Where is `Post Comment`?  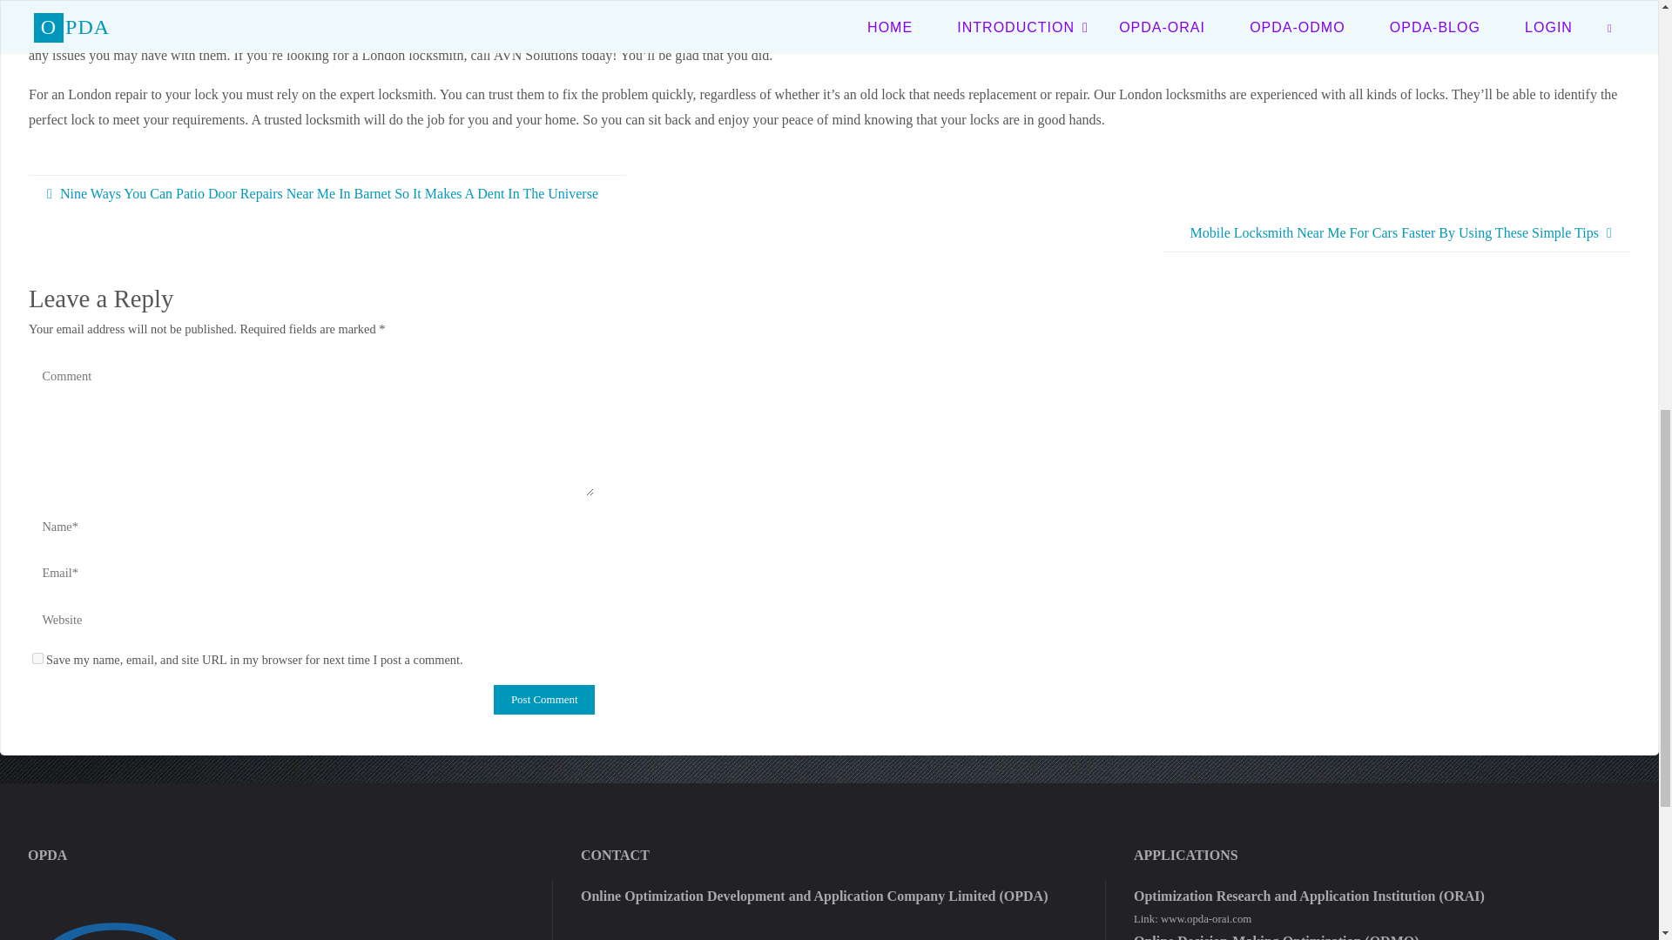 Post Comment is located at coordinates (543, 700).